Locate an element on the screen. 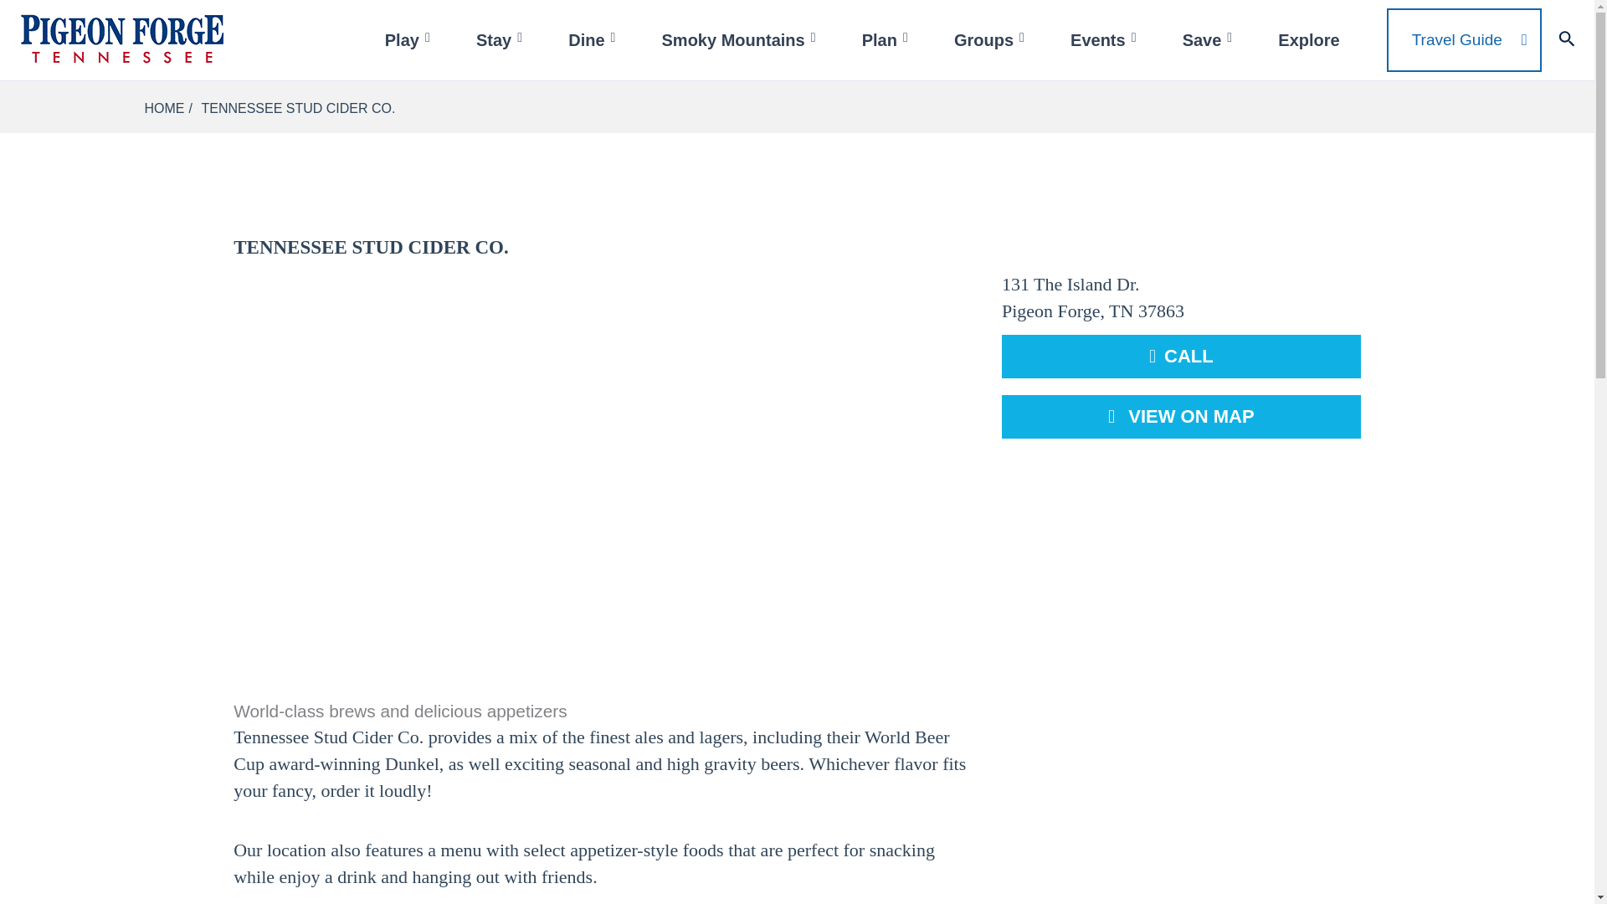 This screenshot has width=1607, height=904. Dine is located at coordinates (593, 40).